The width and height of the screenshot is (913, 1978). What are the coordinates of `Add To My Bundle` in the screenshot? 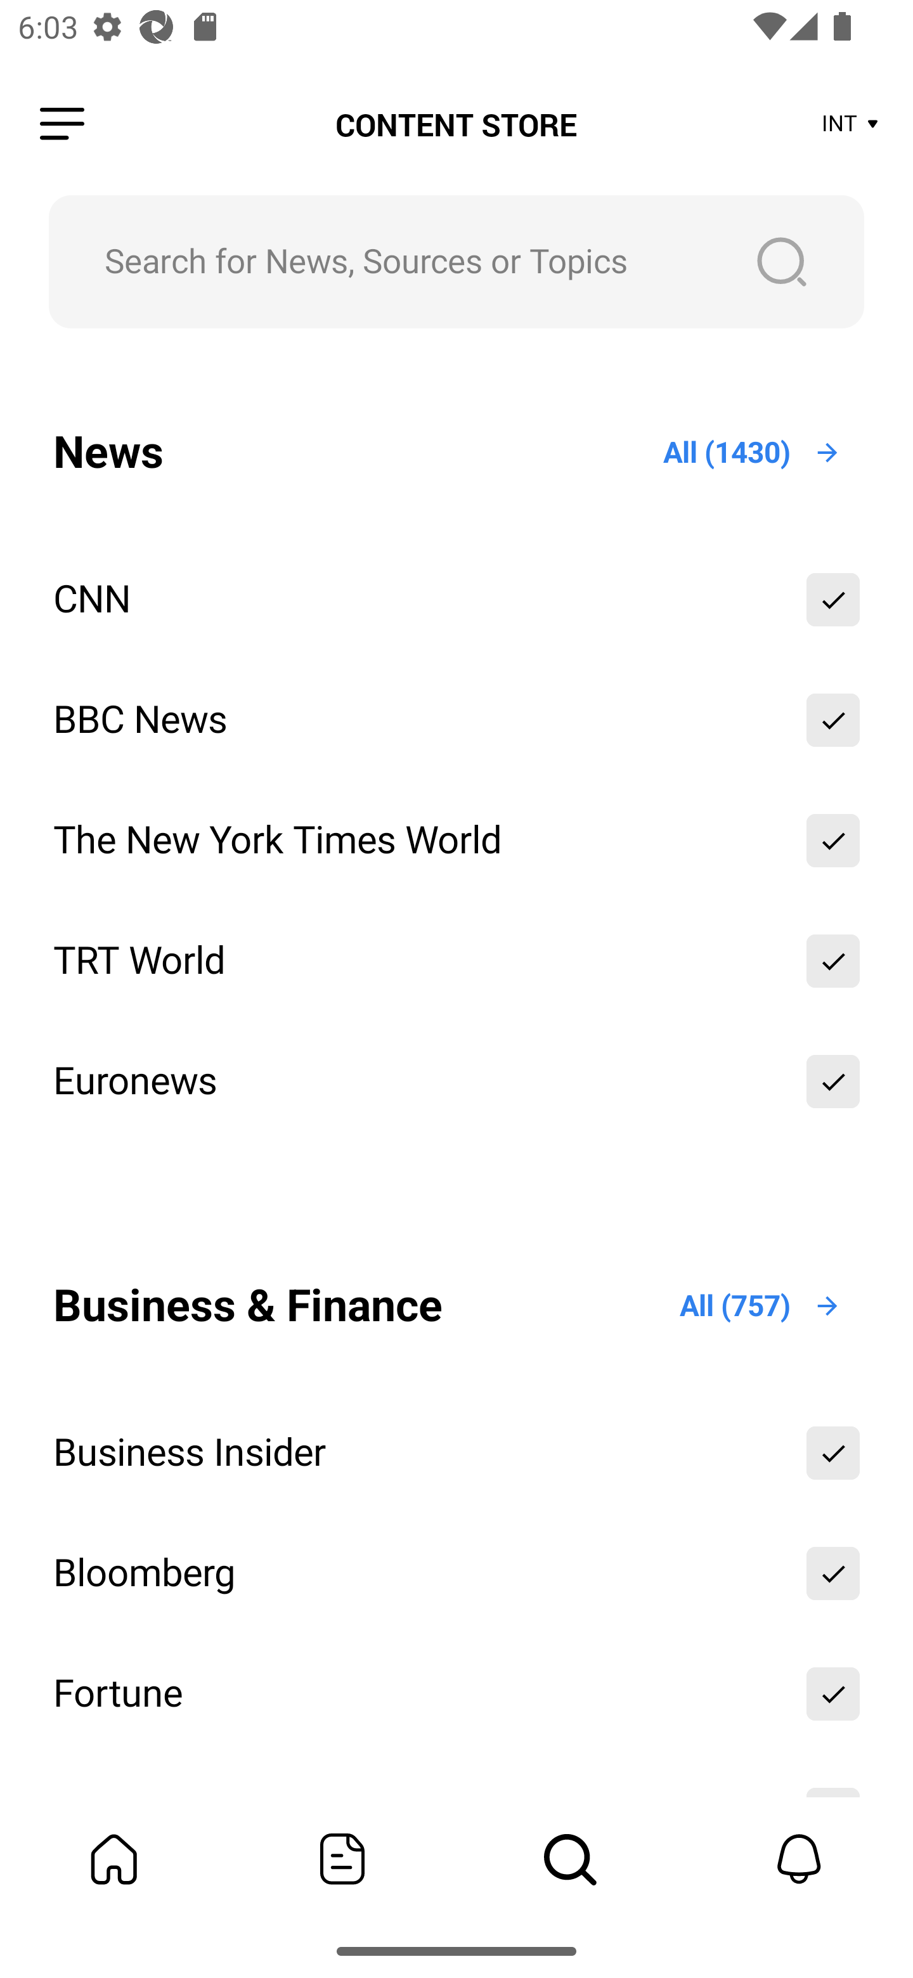 It's located at (833, 1082).